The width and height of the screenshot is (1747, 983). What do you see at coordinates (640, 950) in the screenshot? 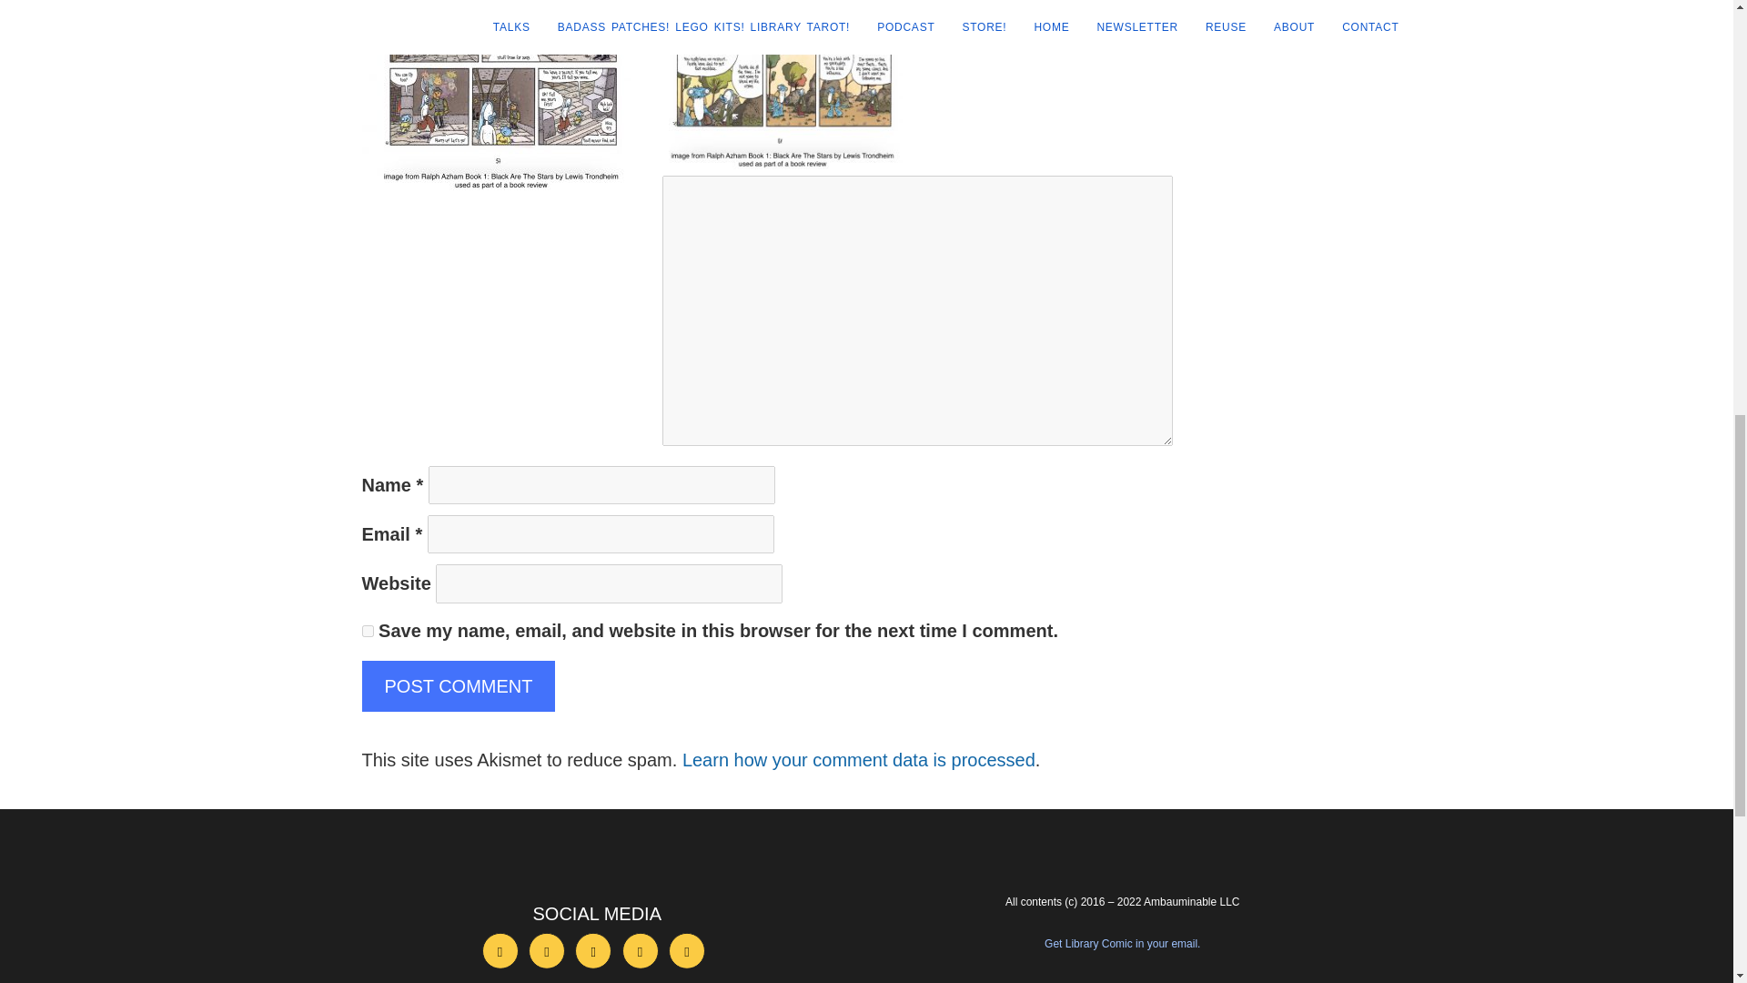
I see `tumblr icon` at bounding box center [640, 950].